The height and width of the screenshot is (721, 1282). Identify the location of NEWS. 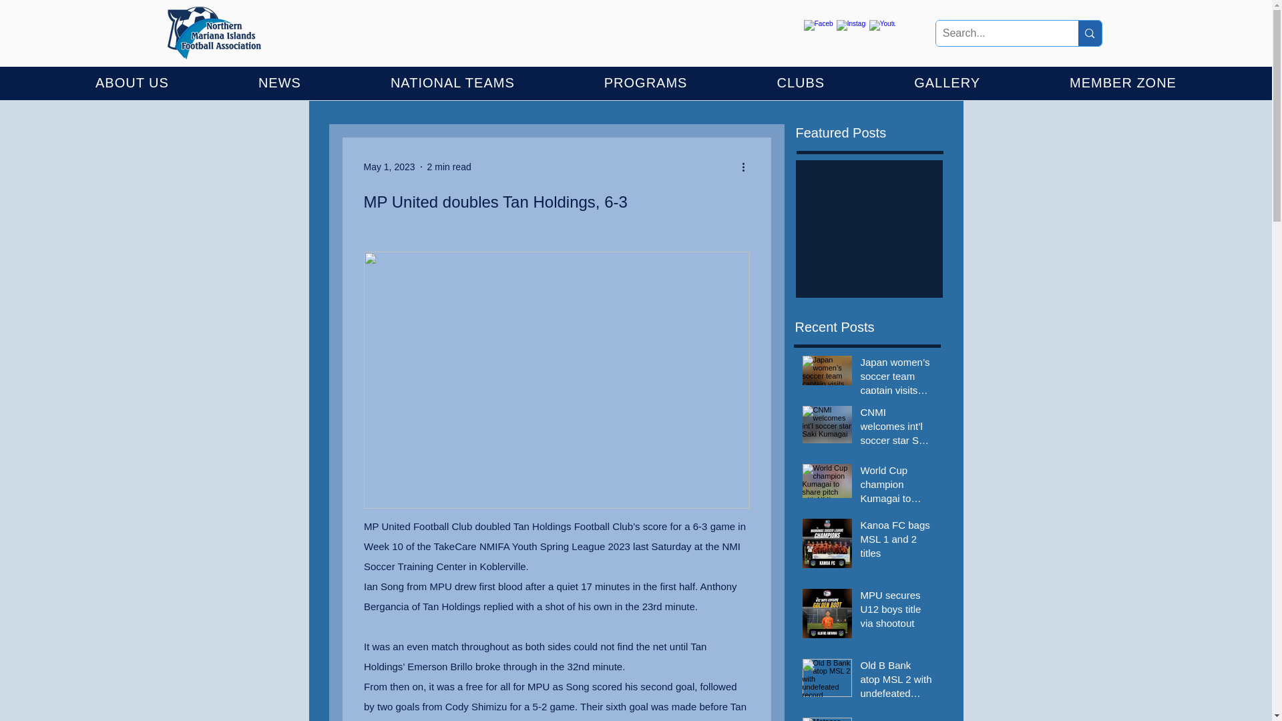
(280, 83).